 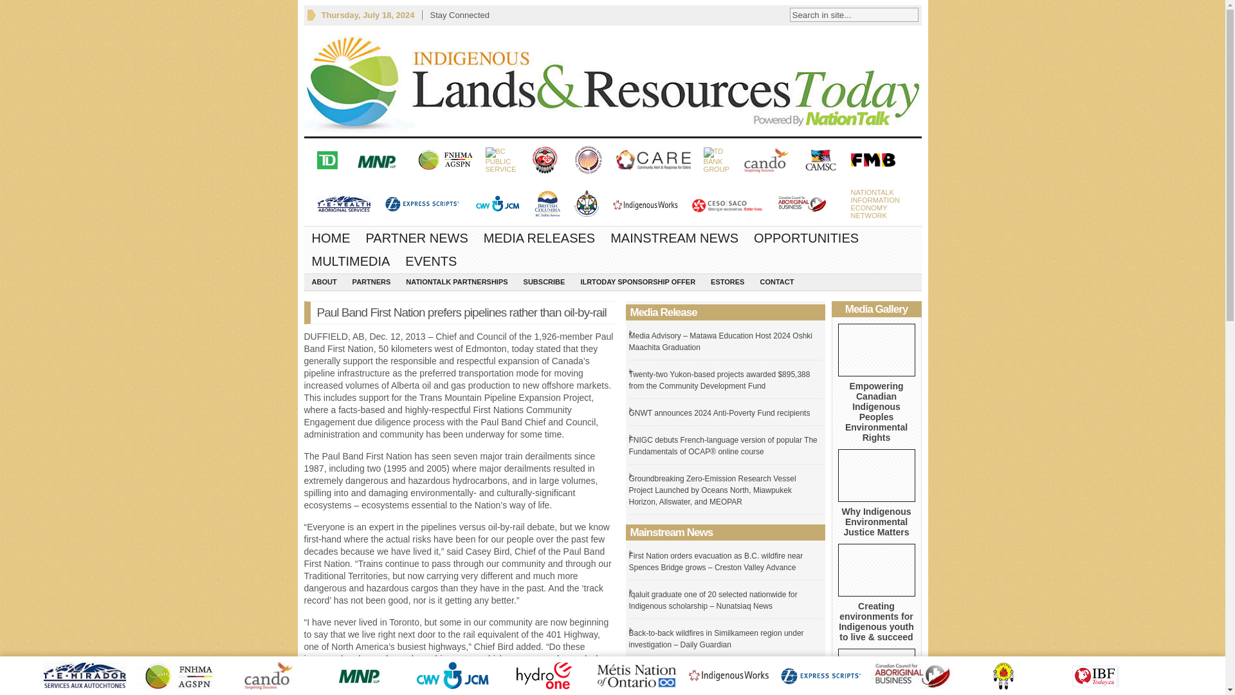 What do you see at coordinates (875, 203) in the screenshot?
I see `Empowering Canadian Indigenous Peoples Environmental Rights` at bounding box center [875, 203].